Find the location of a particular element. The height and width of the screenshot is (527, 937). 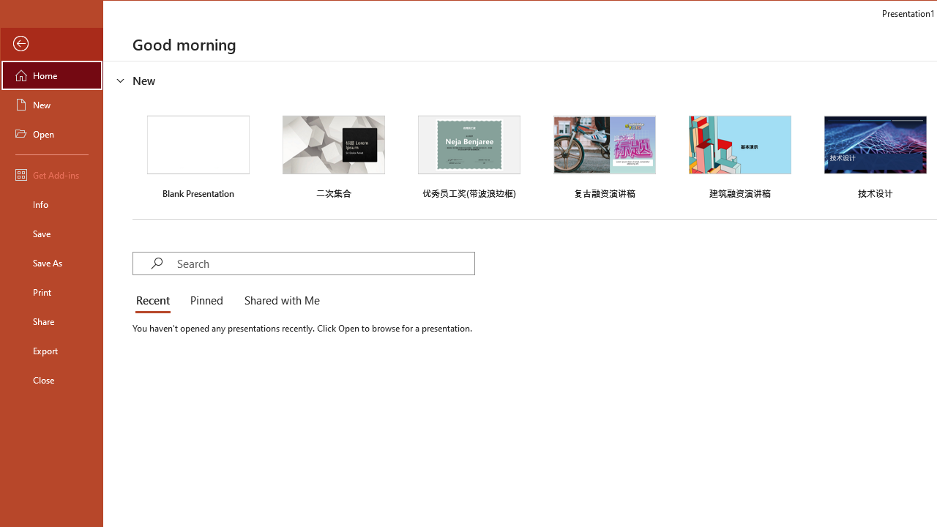

Get Add-ins is located at coordinates (51, 174).